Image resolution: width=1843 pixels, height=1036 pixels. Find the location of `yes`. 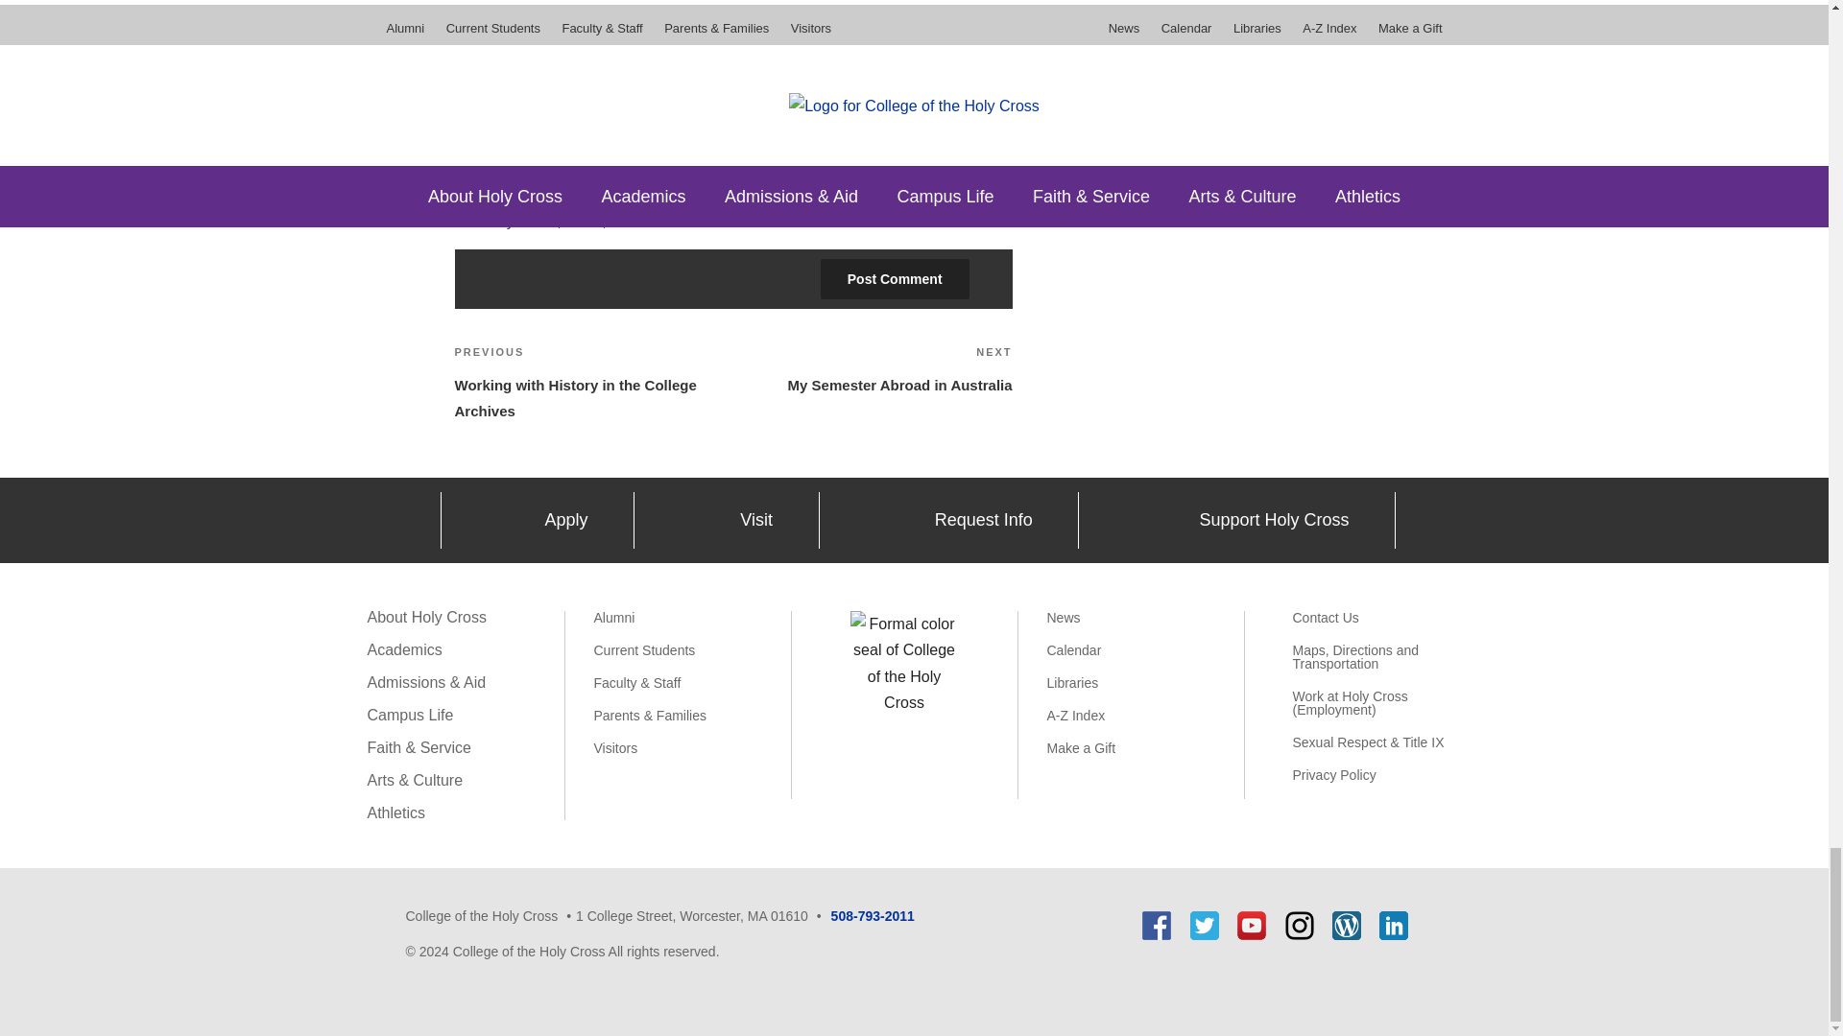

yes is located at coordinates (461, 194).